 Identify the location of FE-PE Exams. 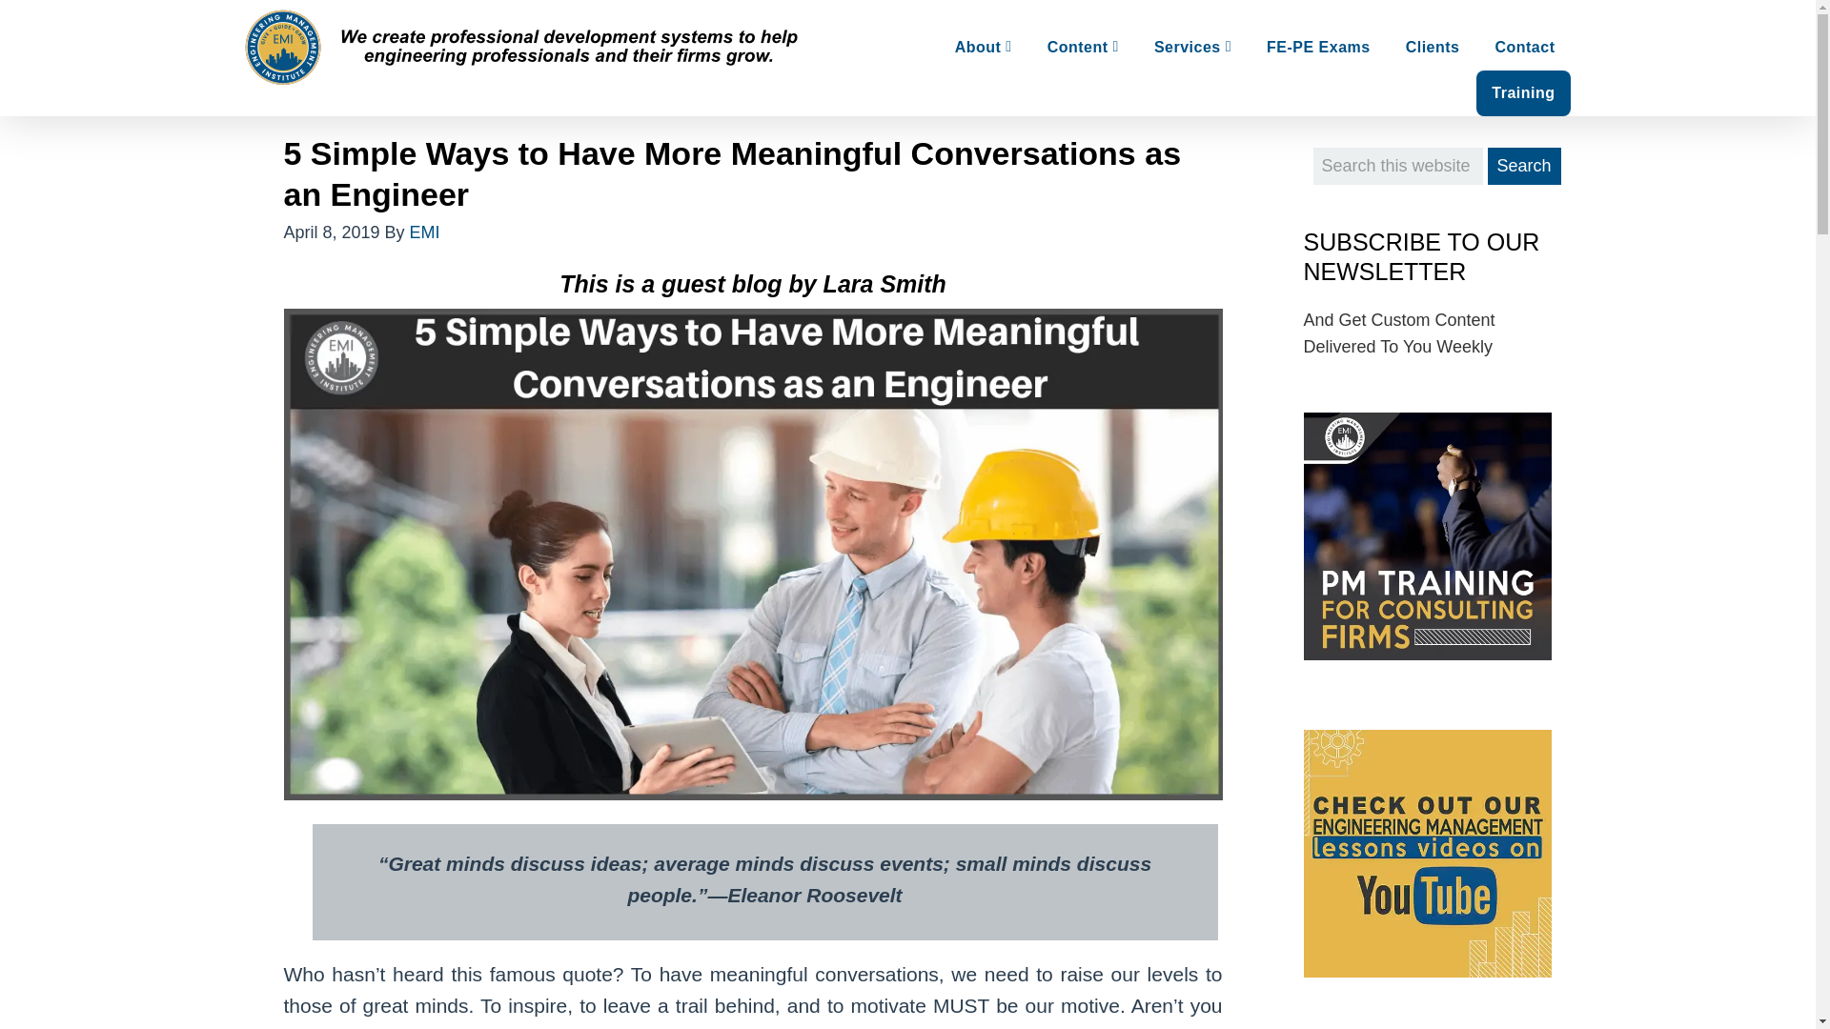
(1318, 48).